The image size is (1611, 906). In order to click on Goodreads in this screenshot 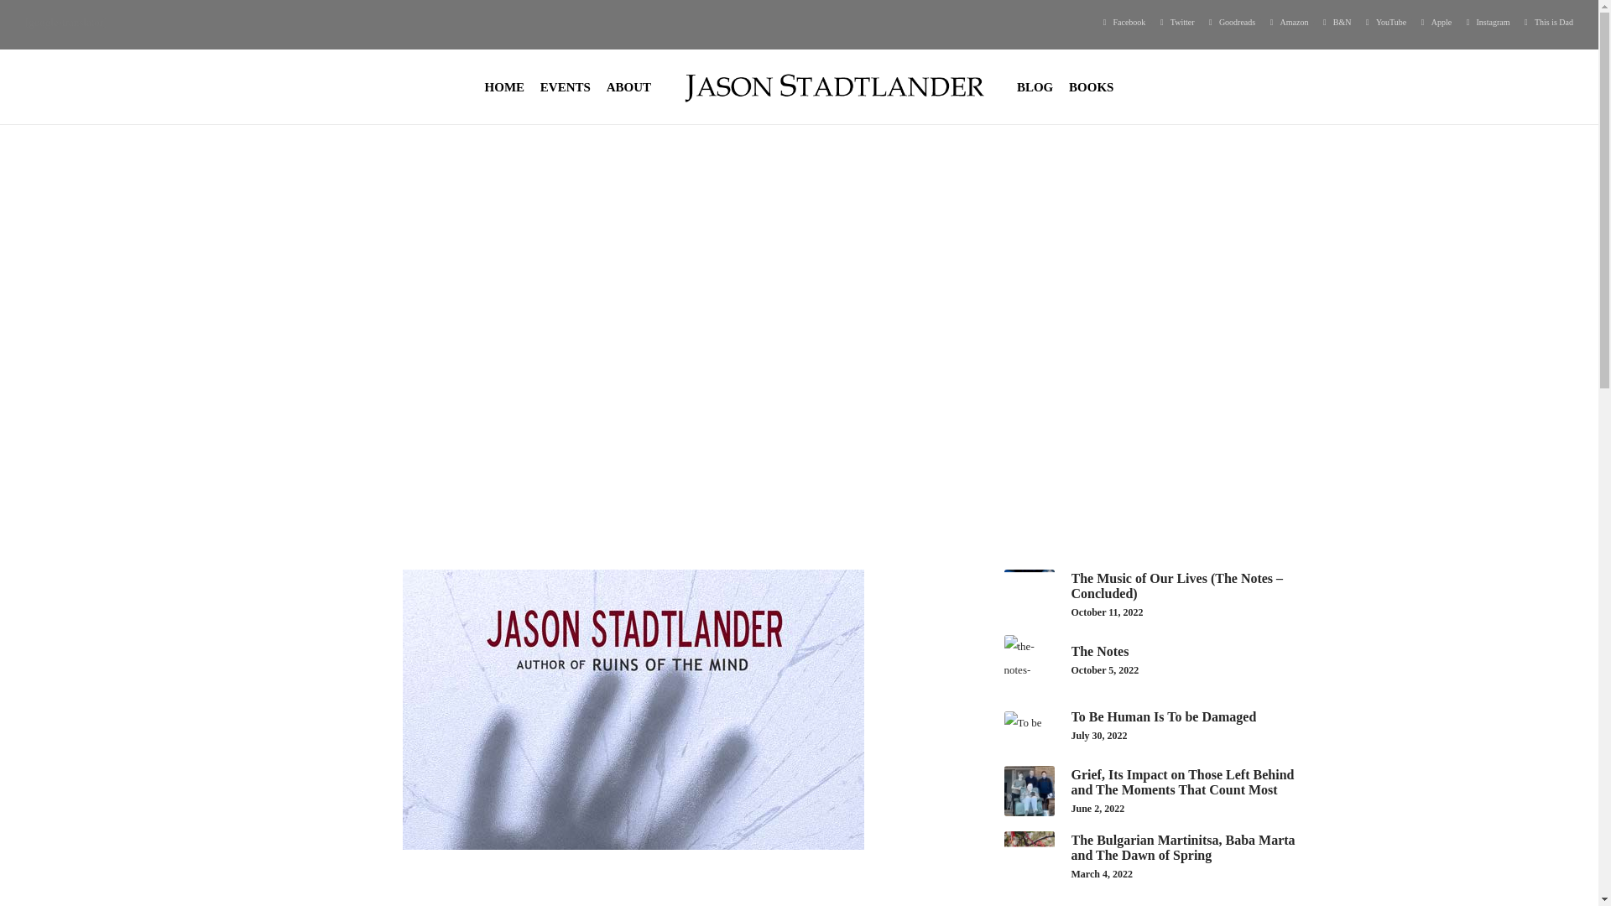, I will do `click(1230, 22)`.